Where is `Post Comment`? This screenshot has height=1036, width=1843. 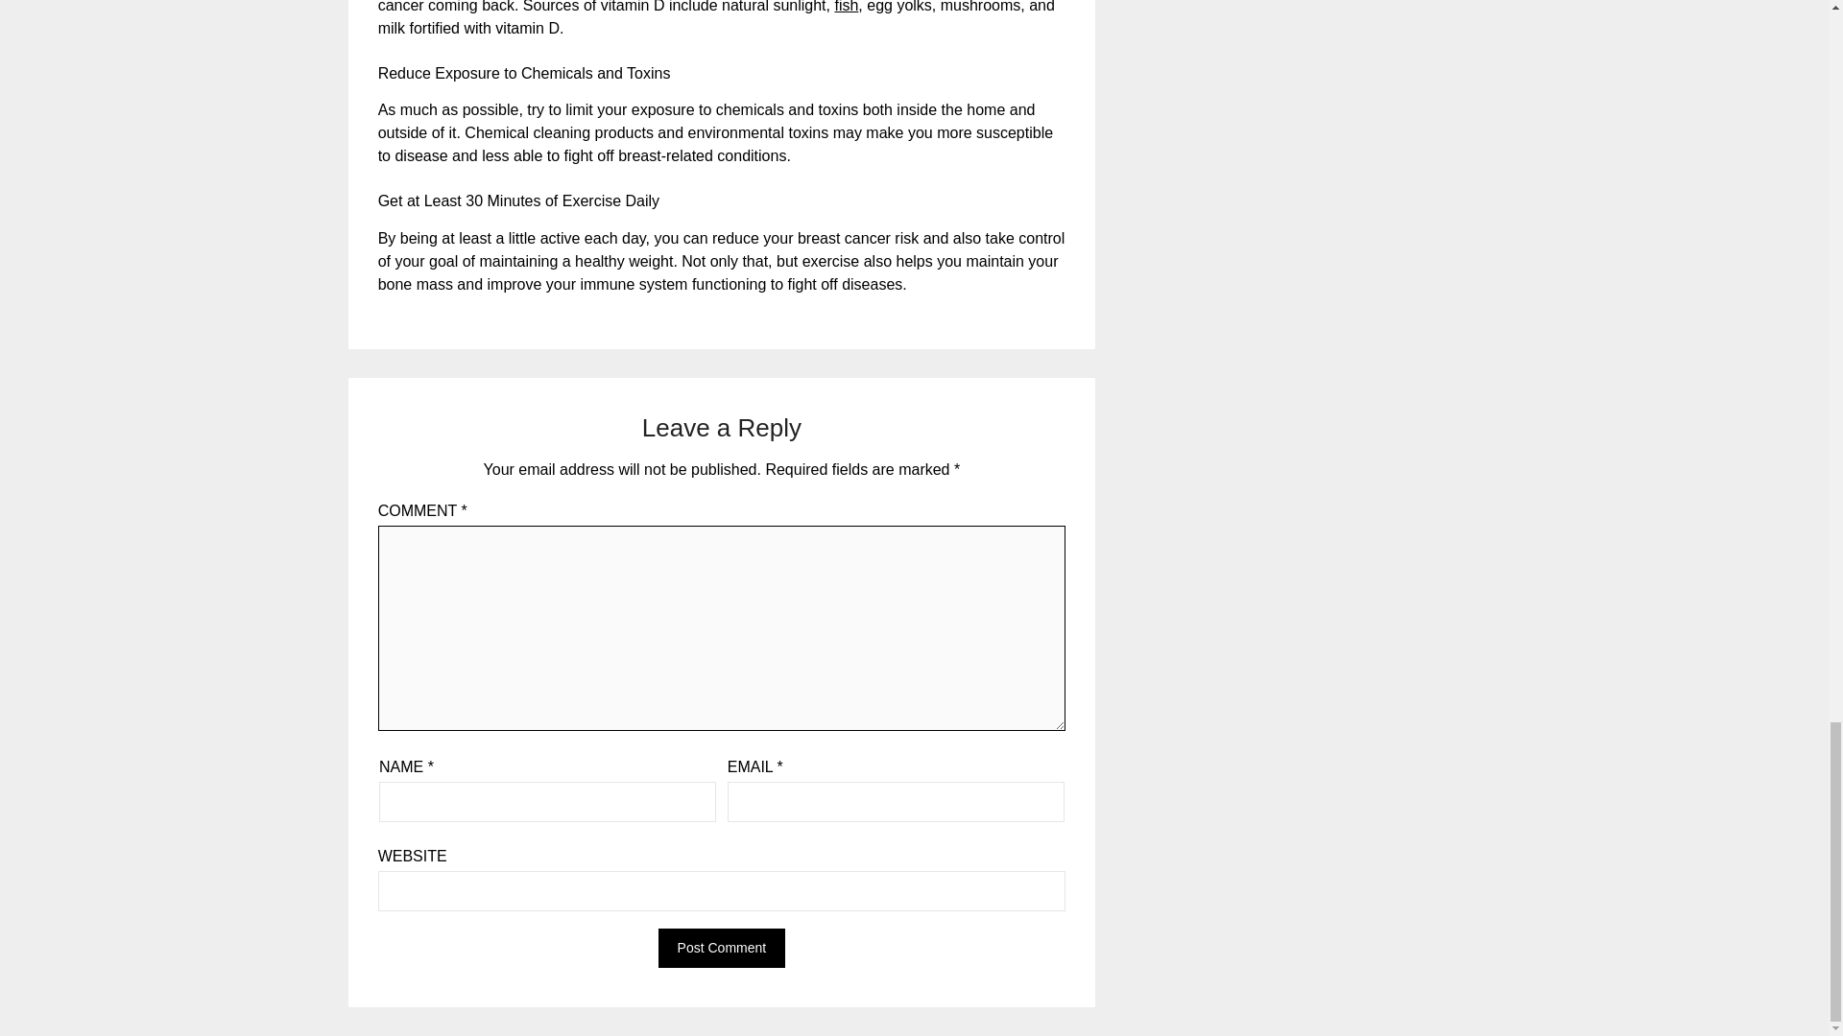
Post Comment is located at coordinates (722, 948).